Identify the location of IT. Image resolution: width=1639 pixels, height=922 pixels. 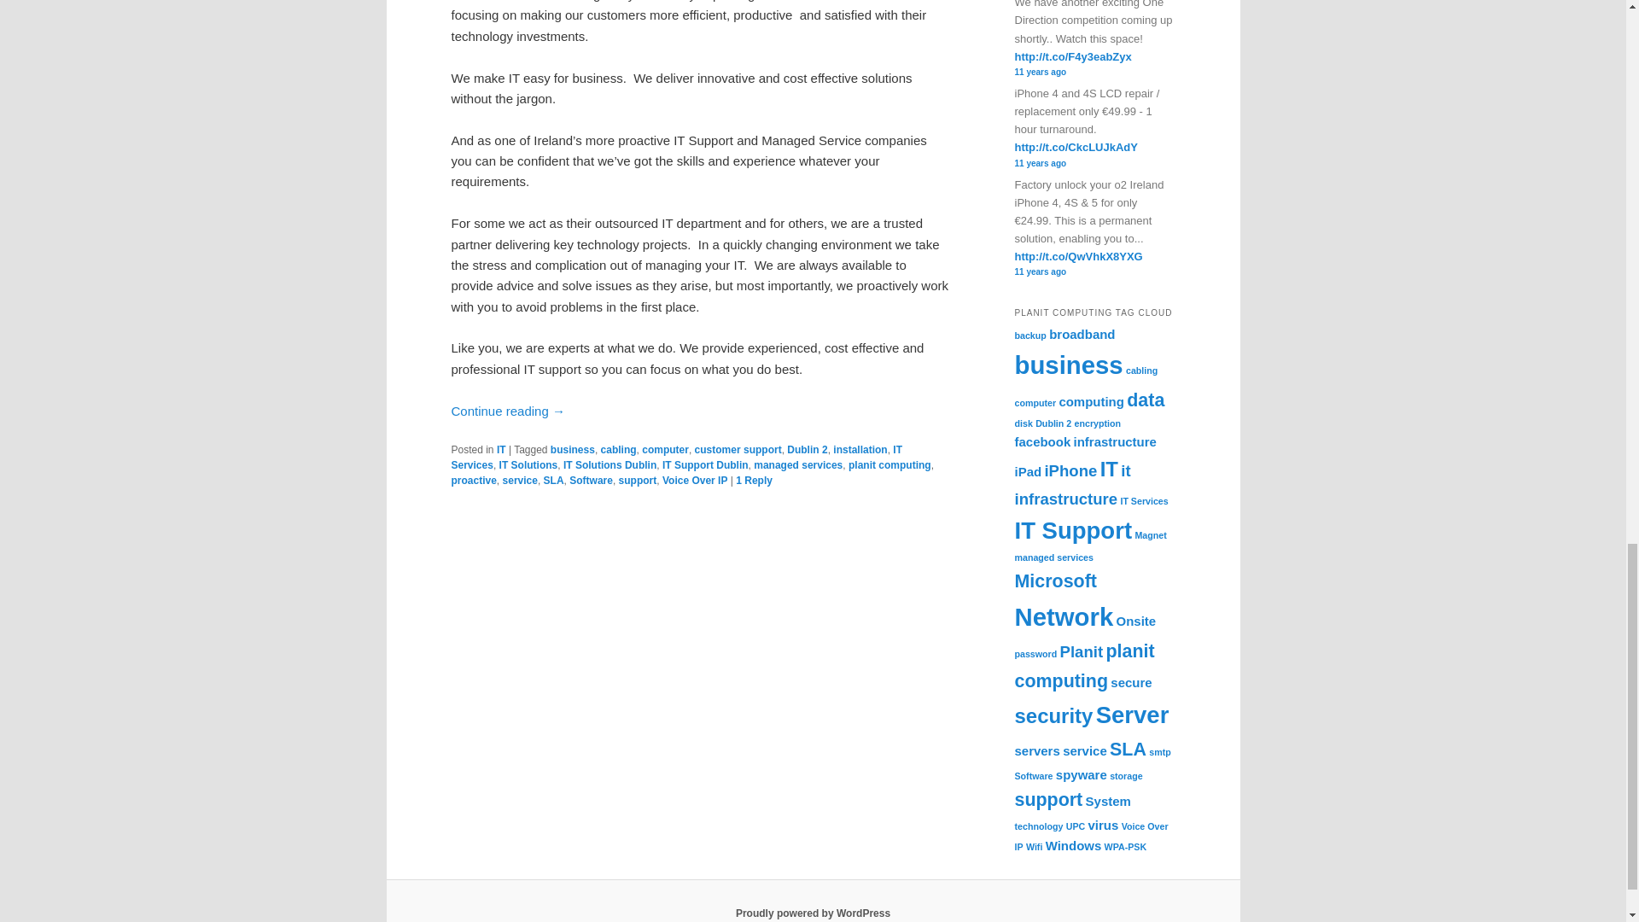
(501, 449).